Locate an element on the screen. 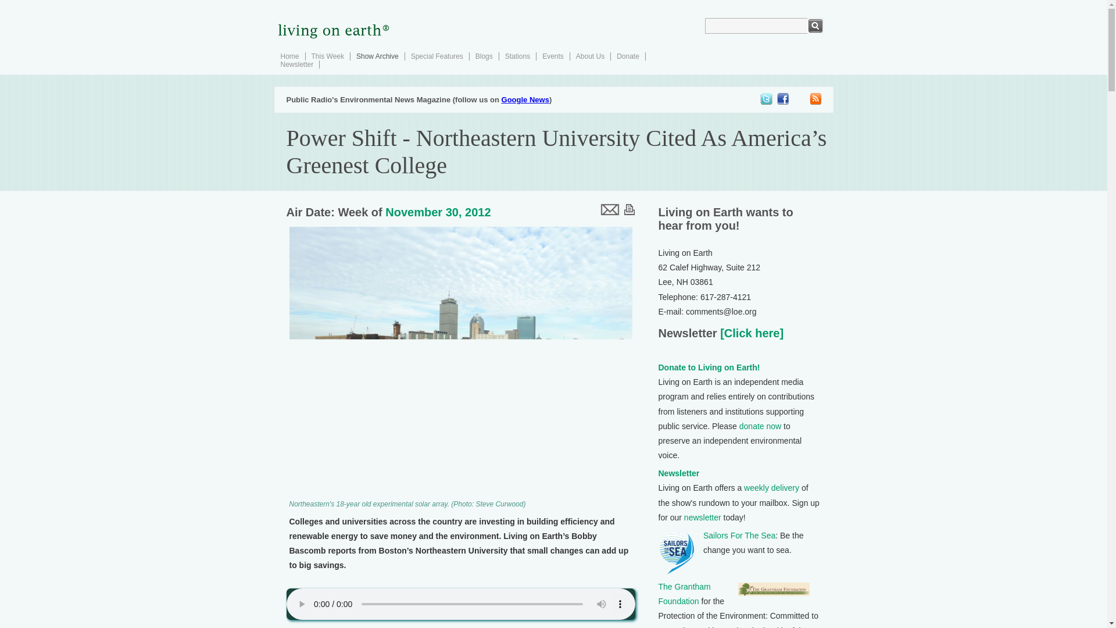 The image size is (1116, 628). Donate is located at coordinates (628, 56).